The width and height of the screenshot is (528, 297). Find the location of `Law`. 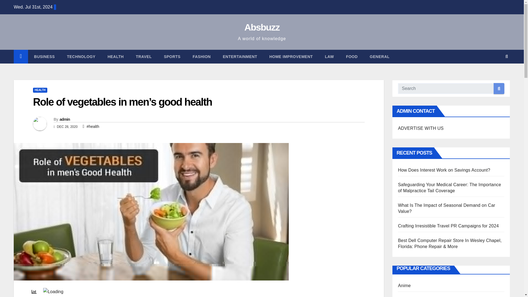

Law is located at coordinates (329, 57).